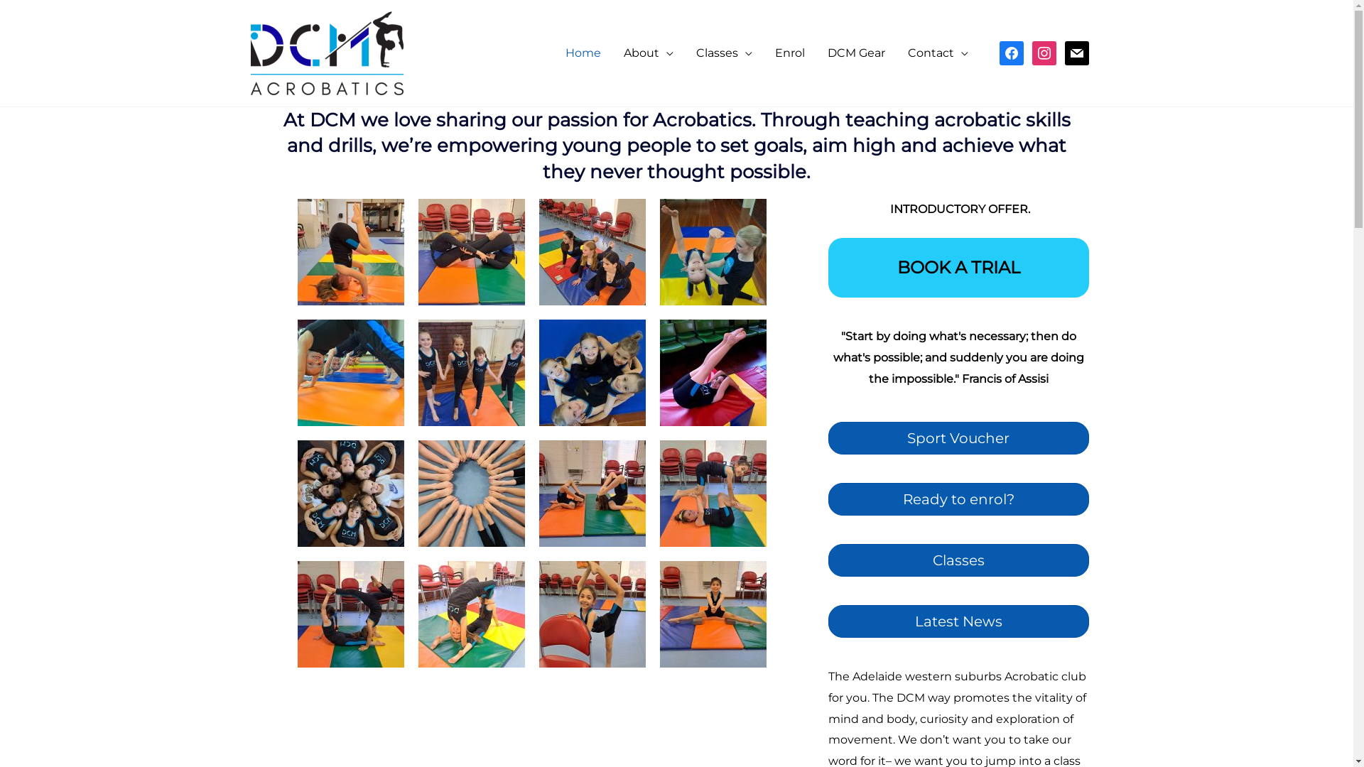 The width and height of the screenshot is (1364, 767). What do you see at coordinates (959, 499) in the screenshot?
I see `Ready to enrol?` at bounding box center [959, 499].